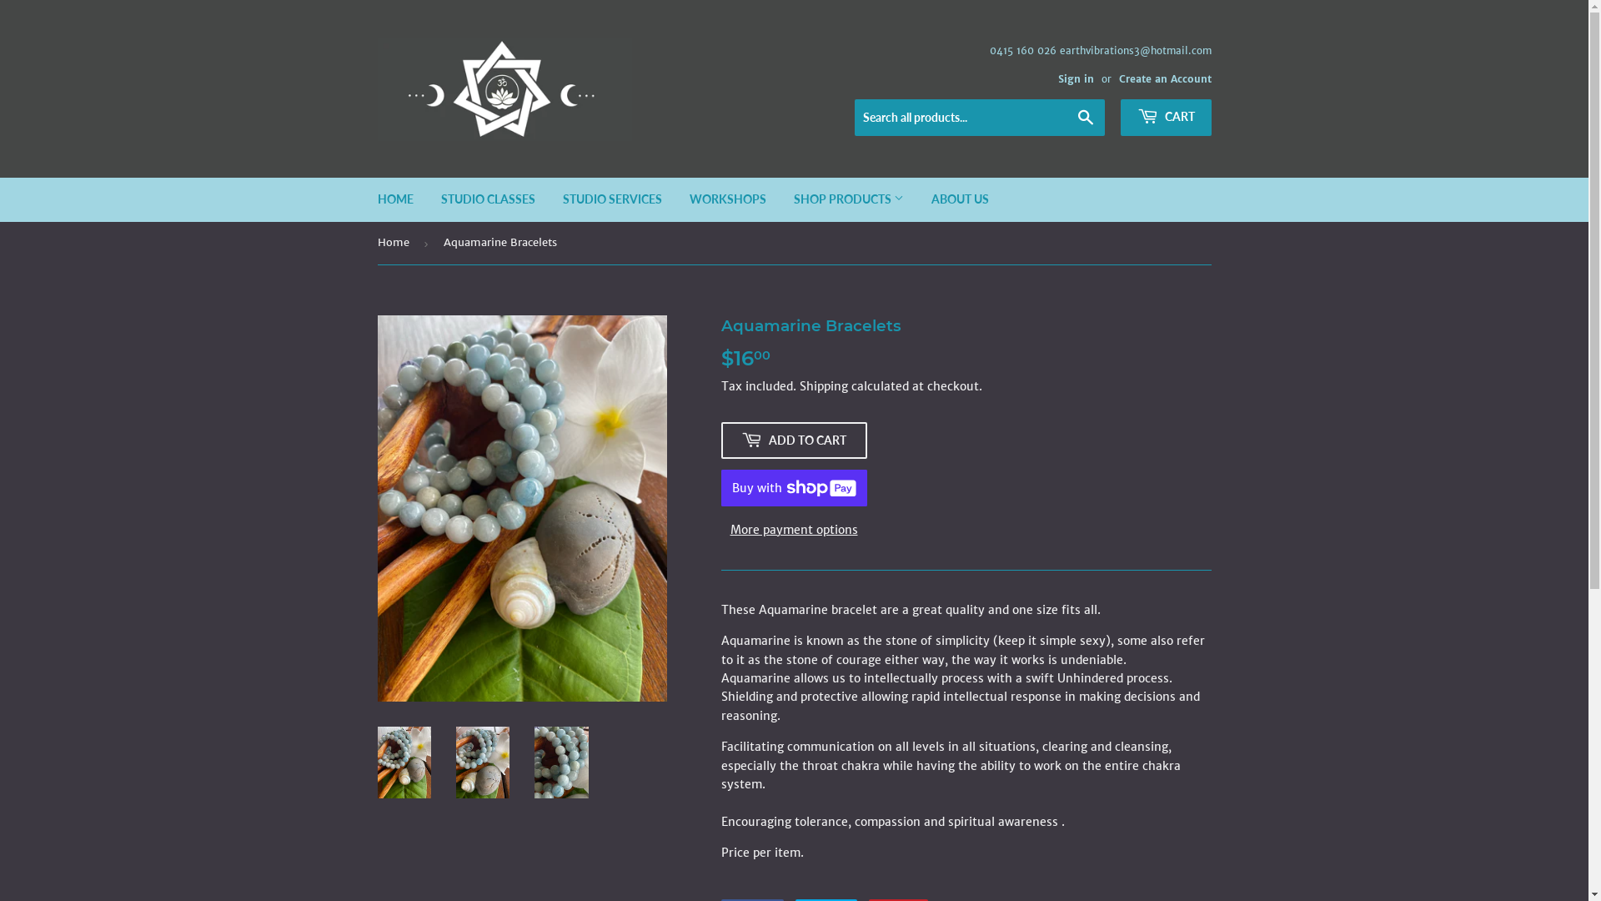 This screenshot has width=1601, height=901. Describe the element at coordinates (395, 199) in the screenshot. I see `HOME` at that location.